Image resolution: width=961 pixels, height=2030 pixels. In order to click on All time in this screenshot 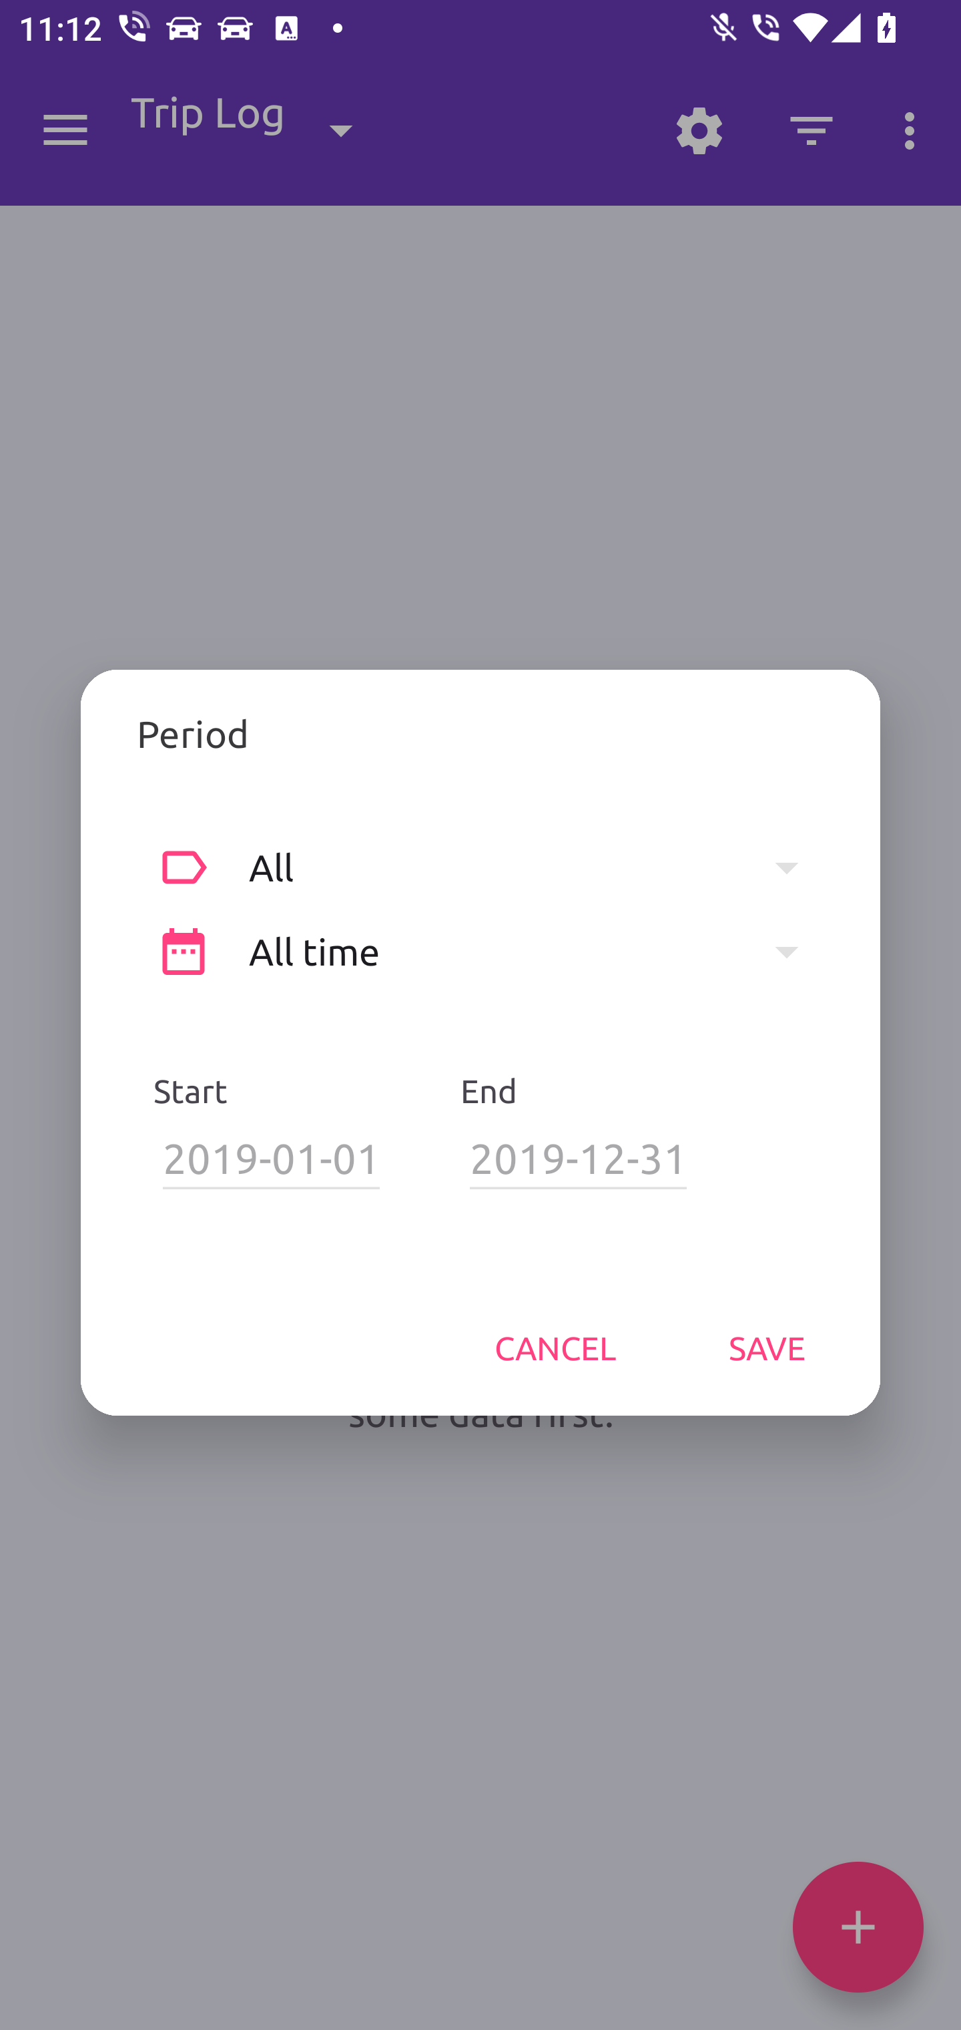, I will do `click(537, 952)`.